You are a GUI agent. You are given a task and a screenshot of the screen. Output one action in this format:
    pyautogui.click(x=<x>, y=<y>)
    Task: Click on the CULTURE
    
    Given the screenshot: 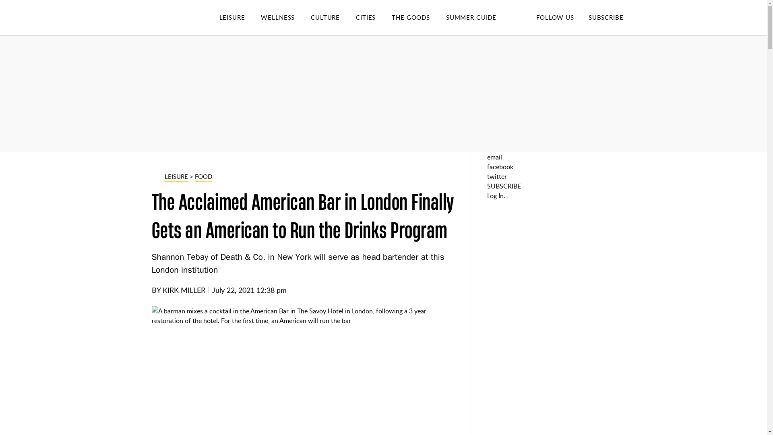 What is the action you would take?
    pyautogui.click(x=333, y=18)
    